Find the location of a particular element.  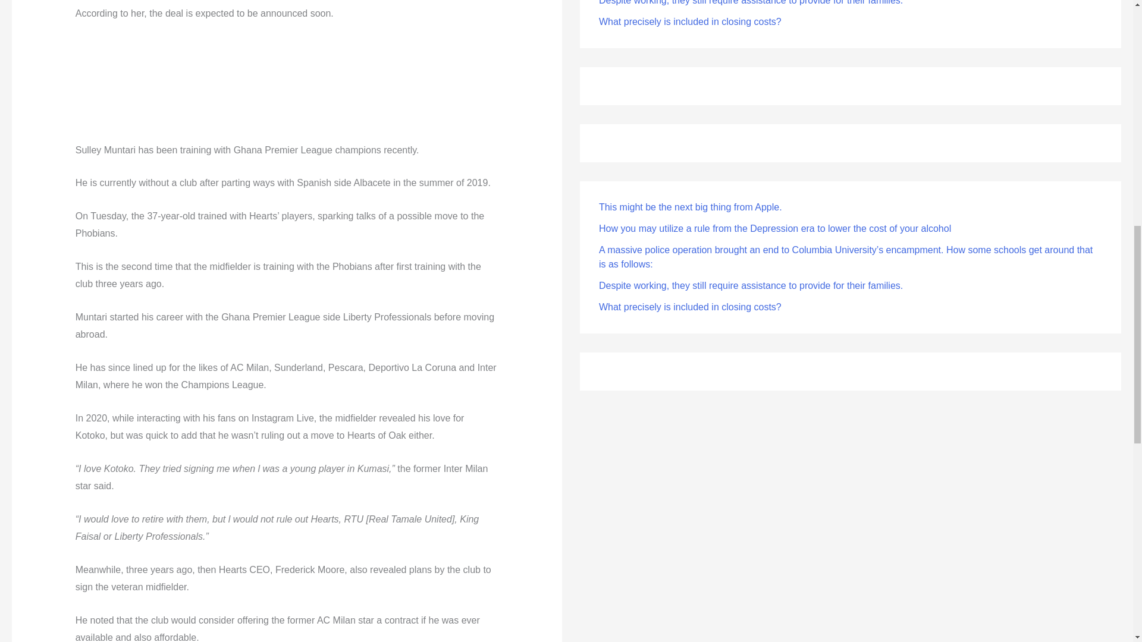

What precisely is included in closing costs? is located at coordinates (690, 21).